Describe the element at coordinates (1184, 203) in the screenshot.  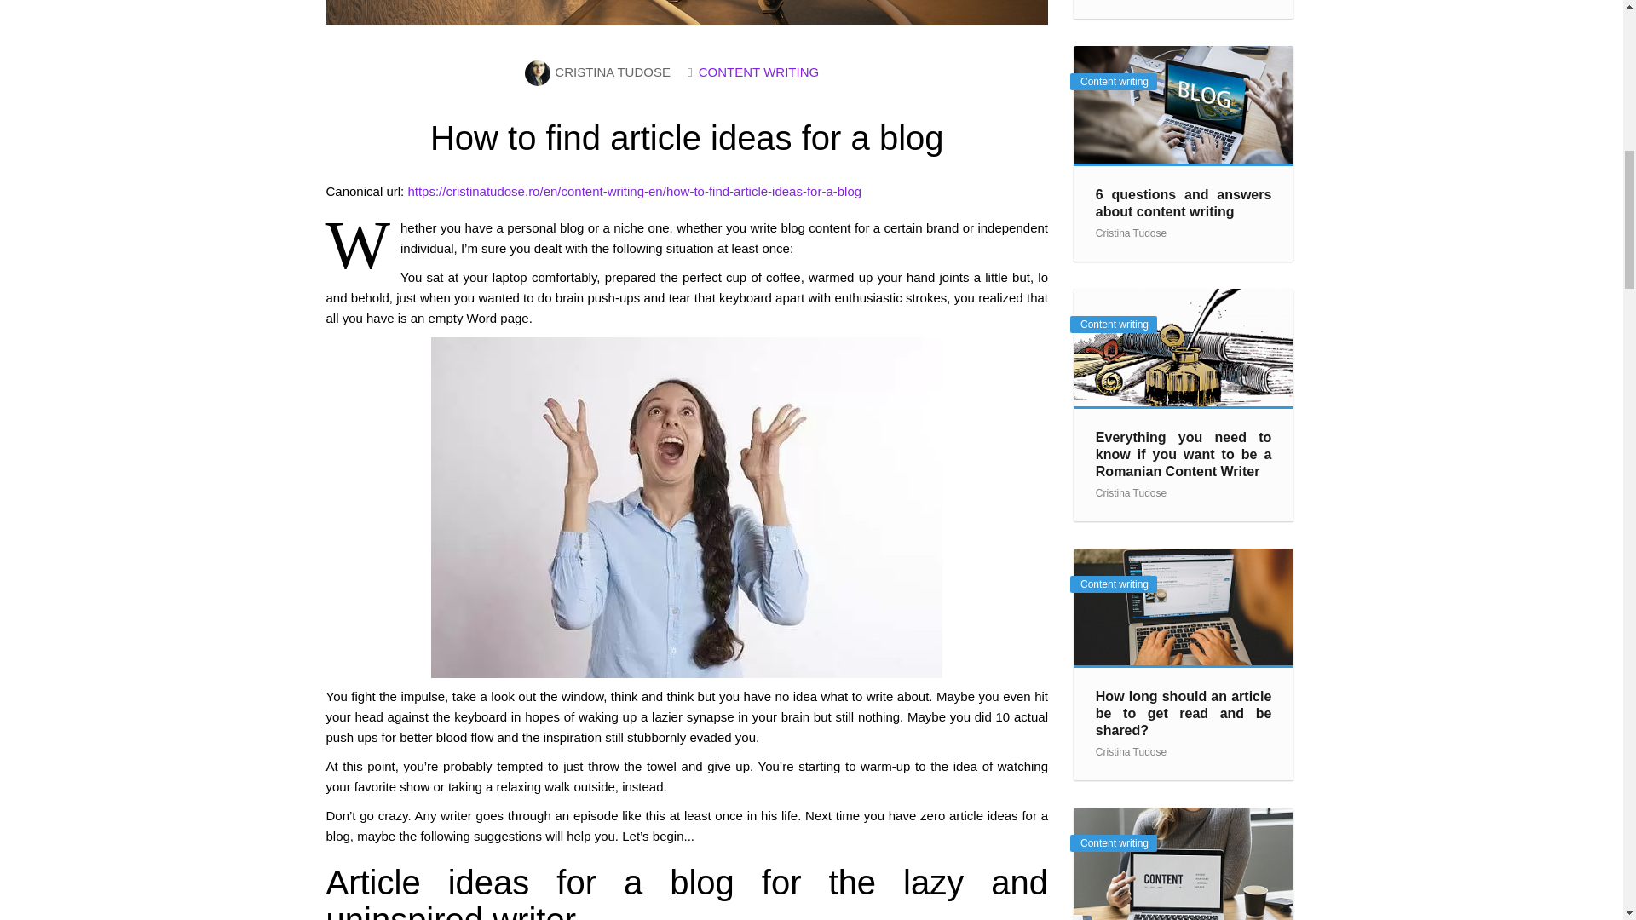
I see `6 questions and answers about content writing` at that location.